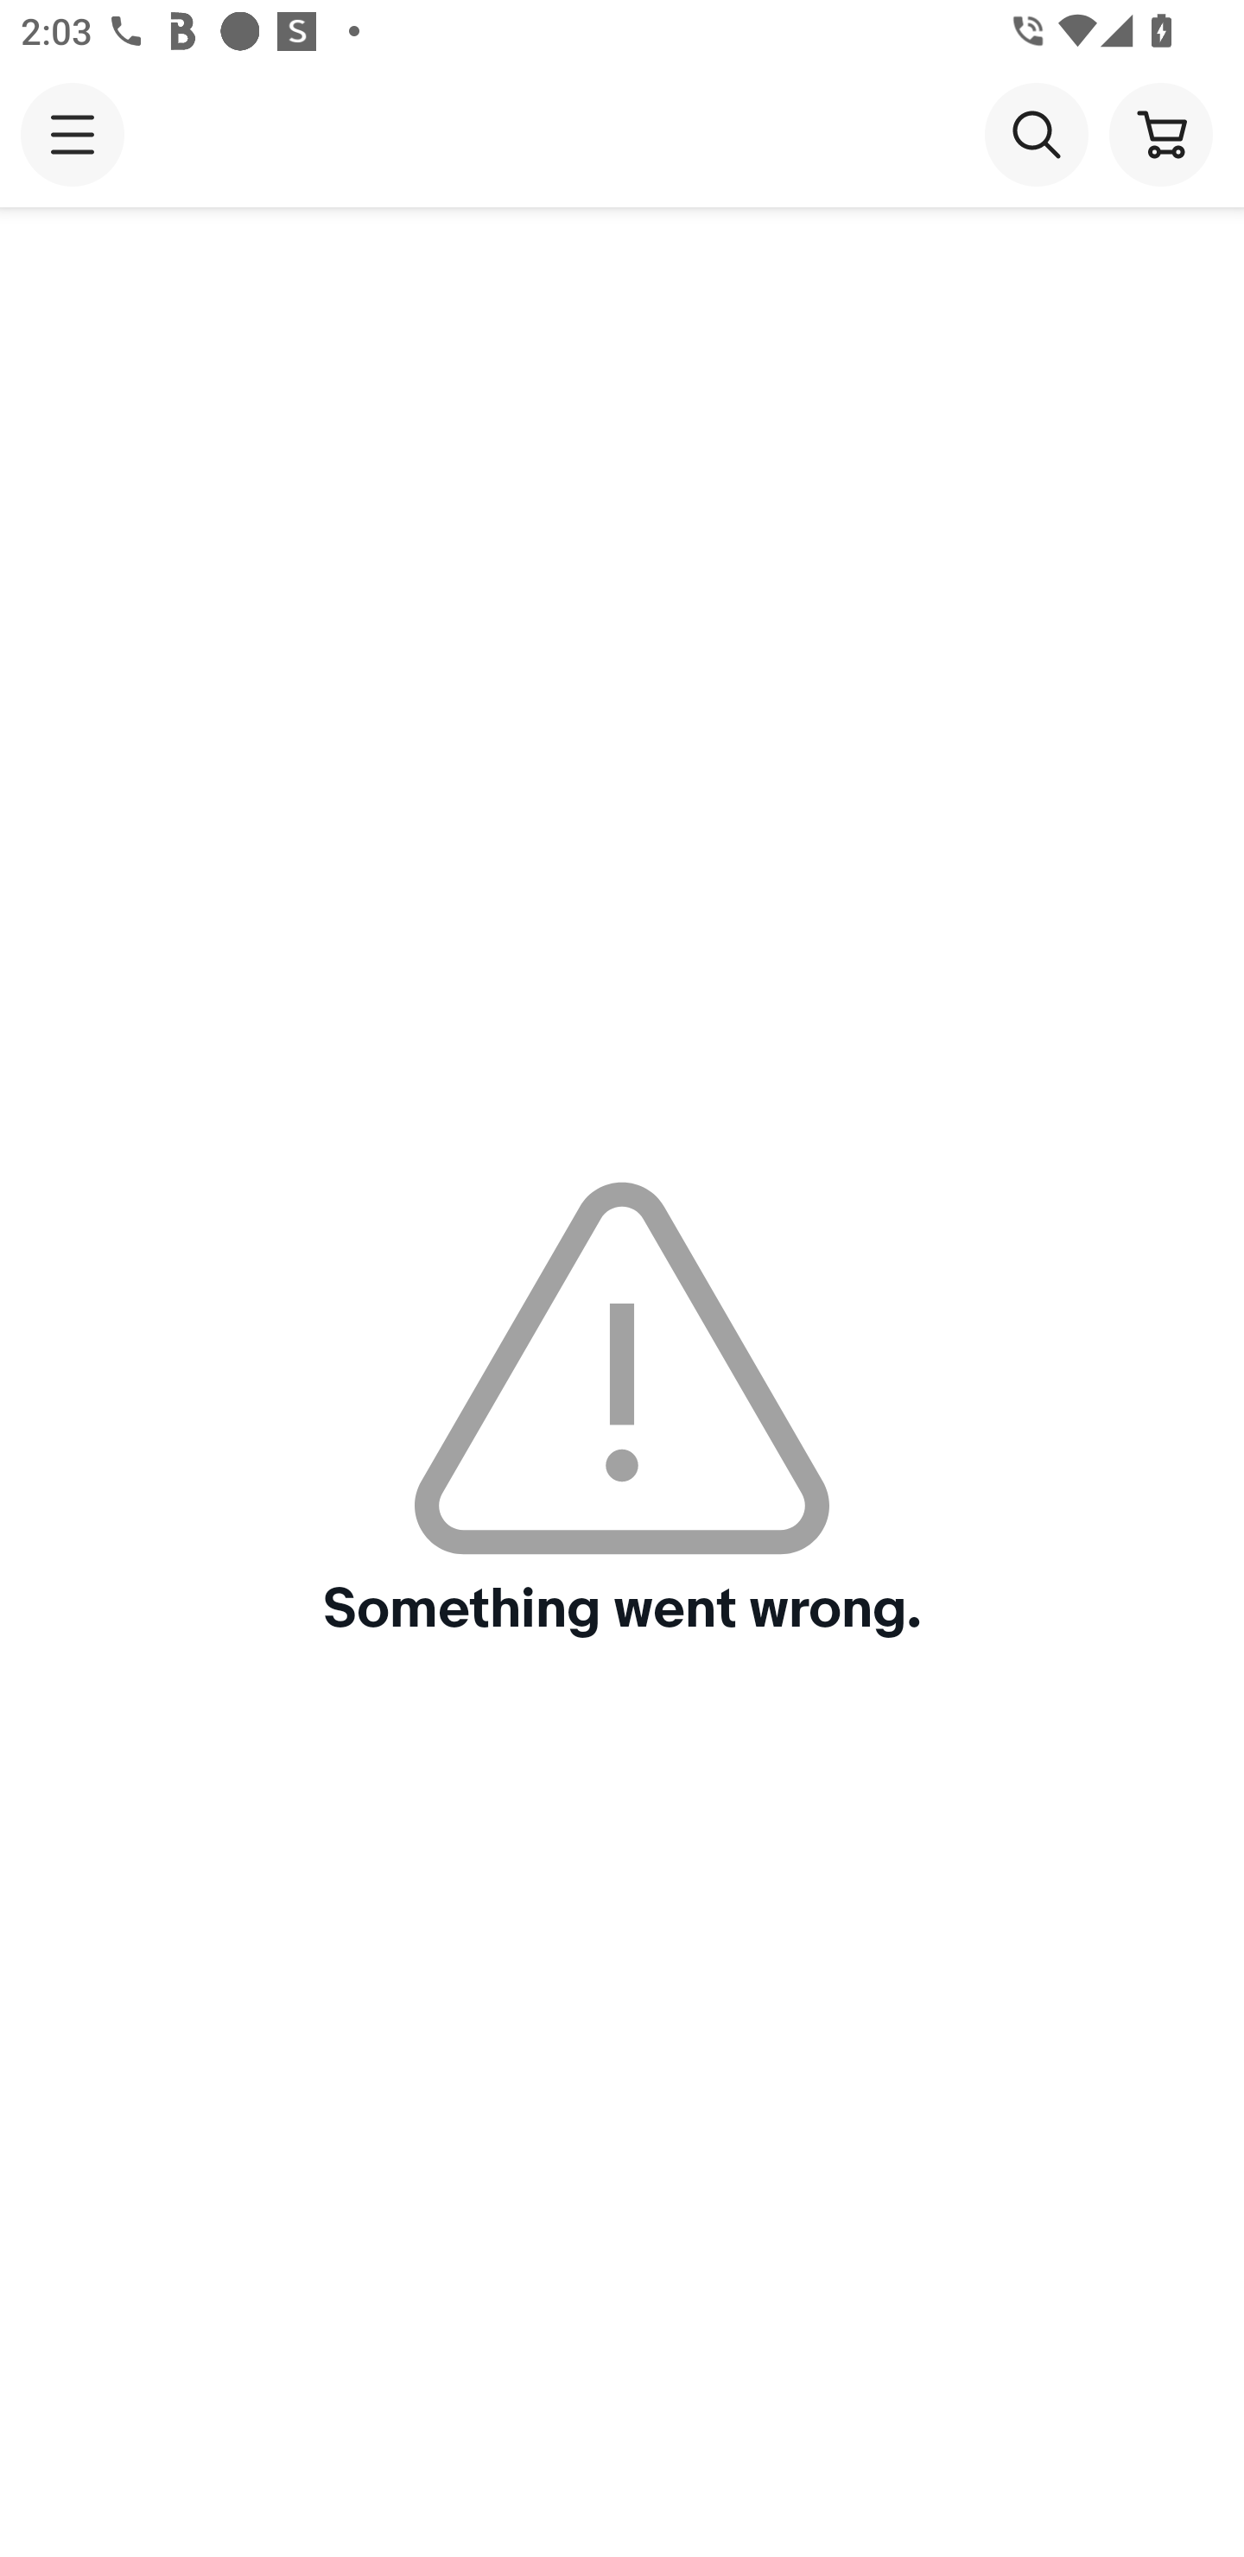 This screenshot has width=1244, height=2557. I want to click on Main navigation, open, so click(73, 134).